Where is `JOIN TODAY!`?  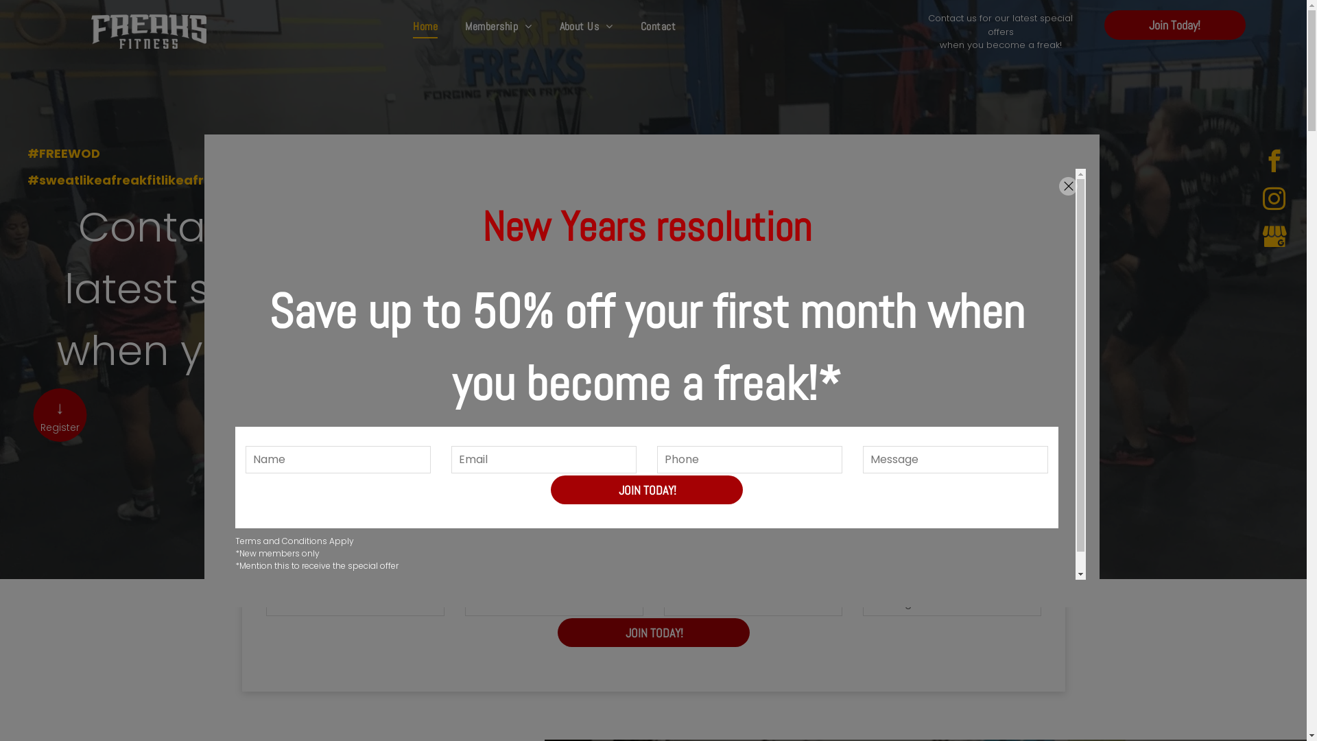 JOIN TODAY! is located at coordinates (648, 490).